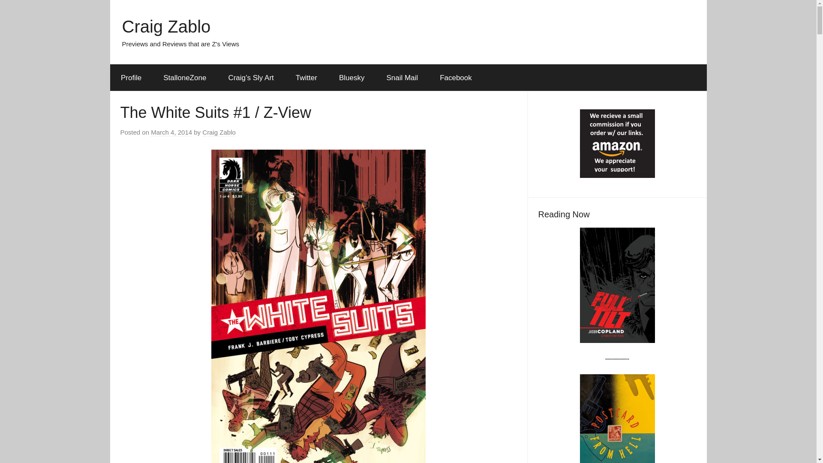  I want to click on Snail Mail, so click(402, 78).